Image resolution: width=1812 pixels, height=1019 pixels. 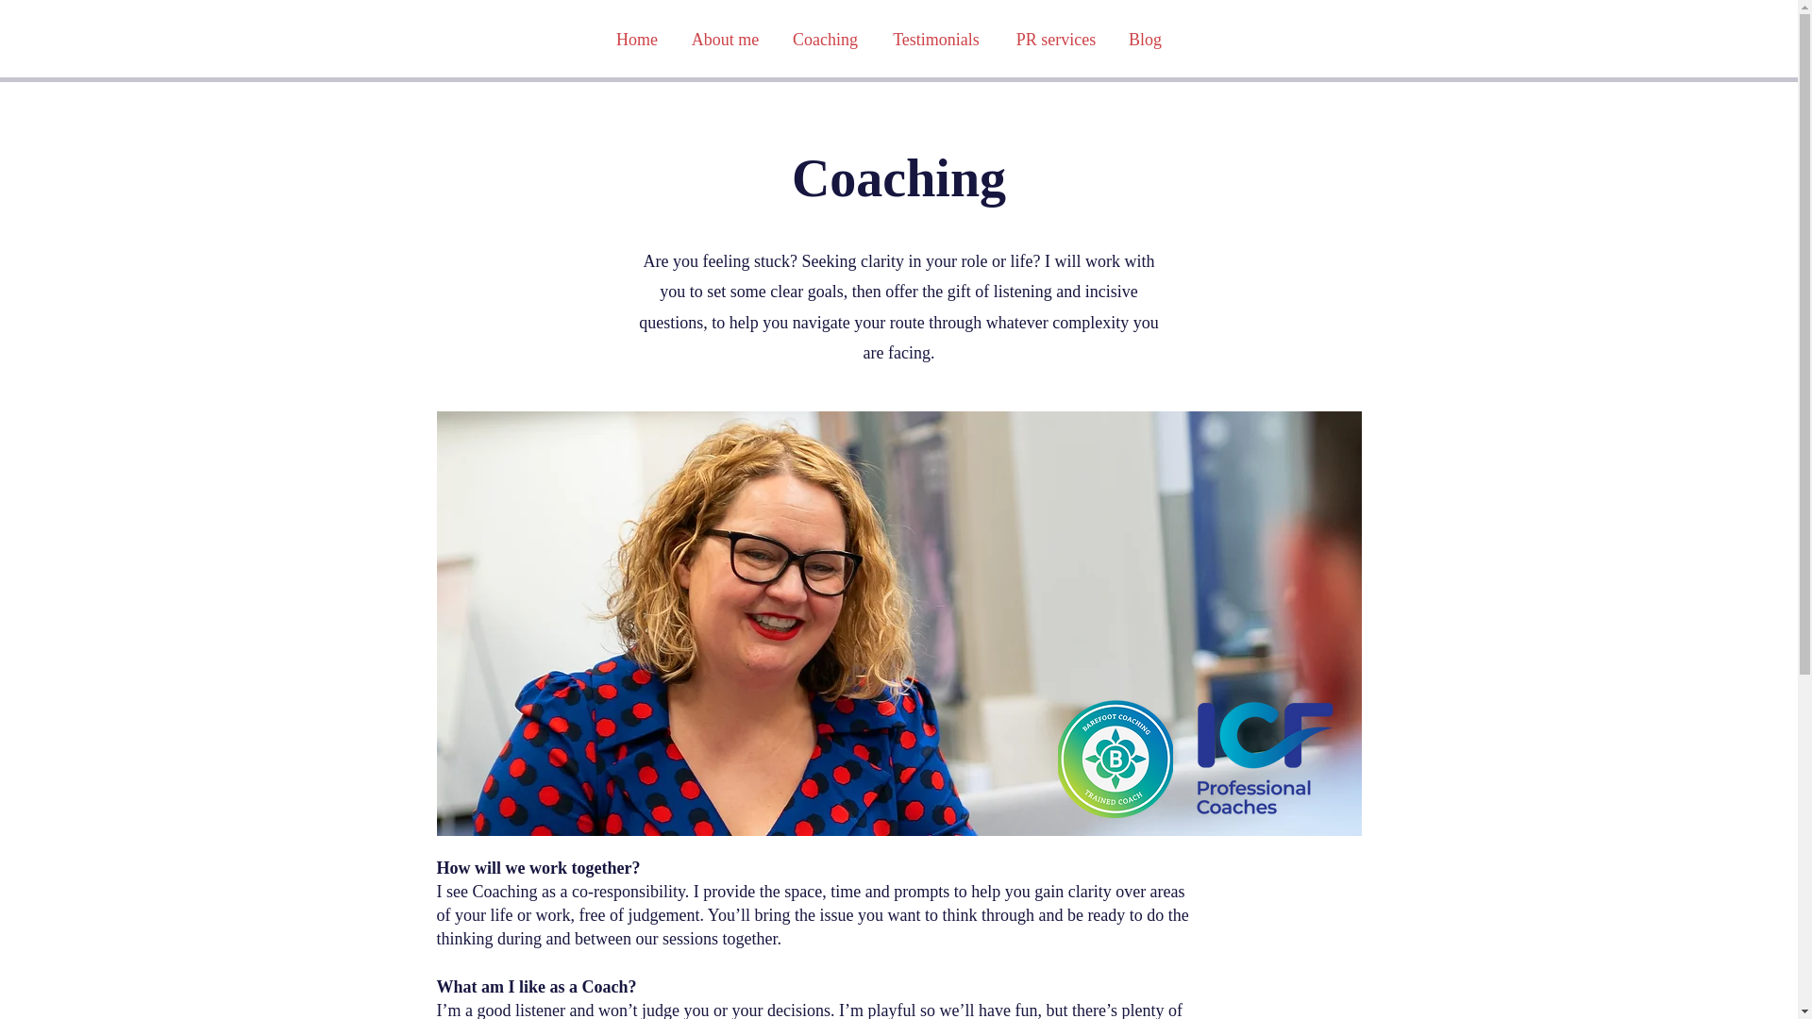 What do you see at coordinates (1055, 40) in the screenshot?
I see `PR services` at bounding box center [1055, 40].